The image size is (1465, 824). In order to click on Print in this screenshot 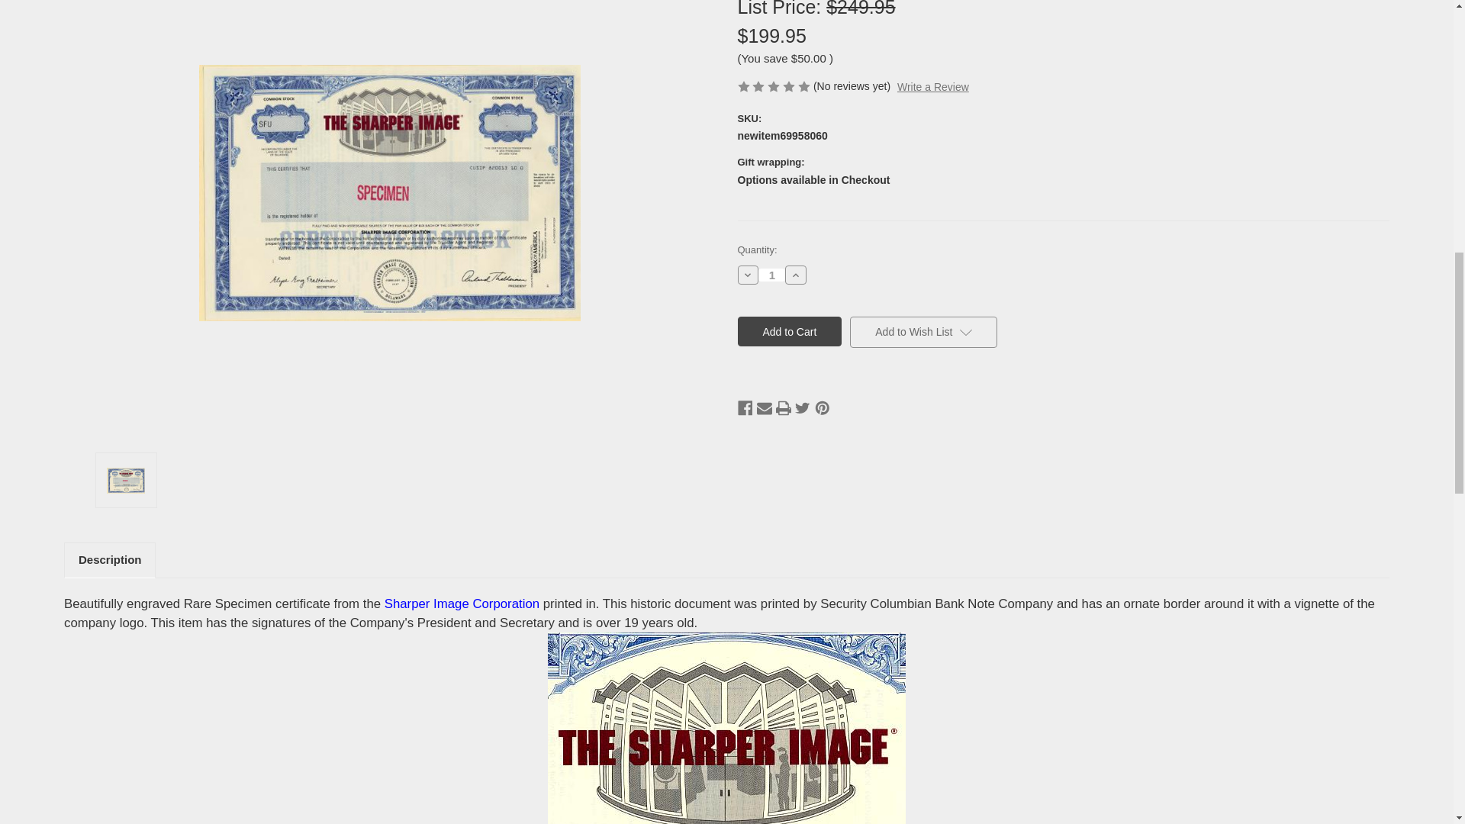, I will do `click(783, 407)`.